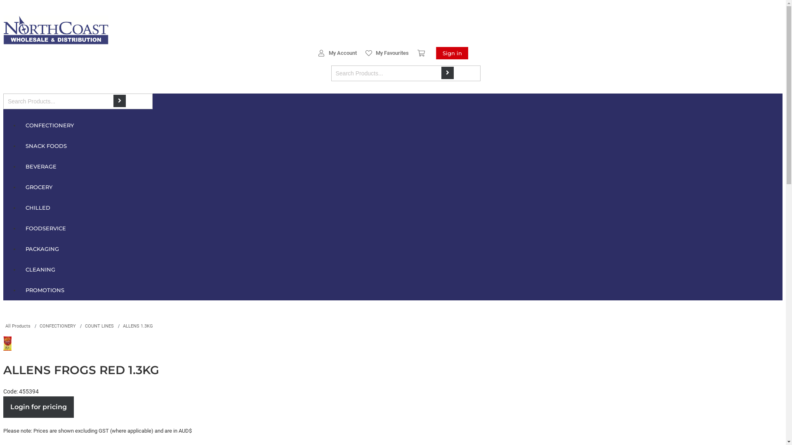 This screenshot has height=445, width=792. What do you see at coordinates (18, 326) in the screenshot?
I see `All Products` at bounding box center [18, 326].